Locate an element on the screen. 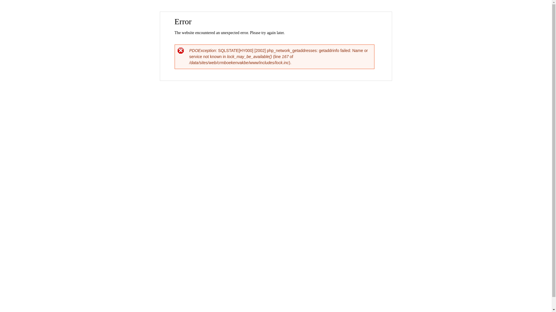 The image size is (556, 312). Skip to main content is located at coordinates (264, 12).